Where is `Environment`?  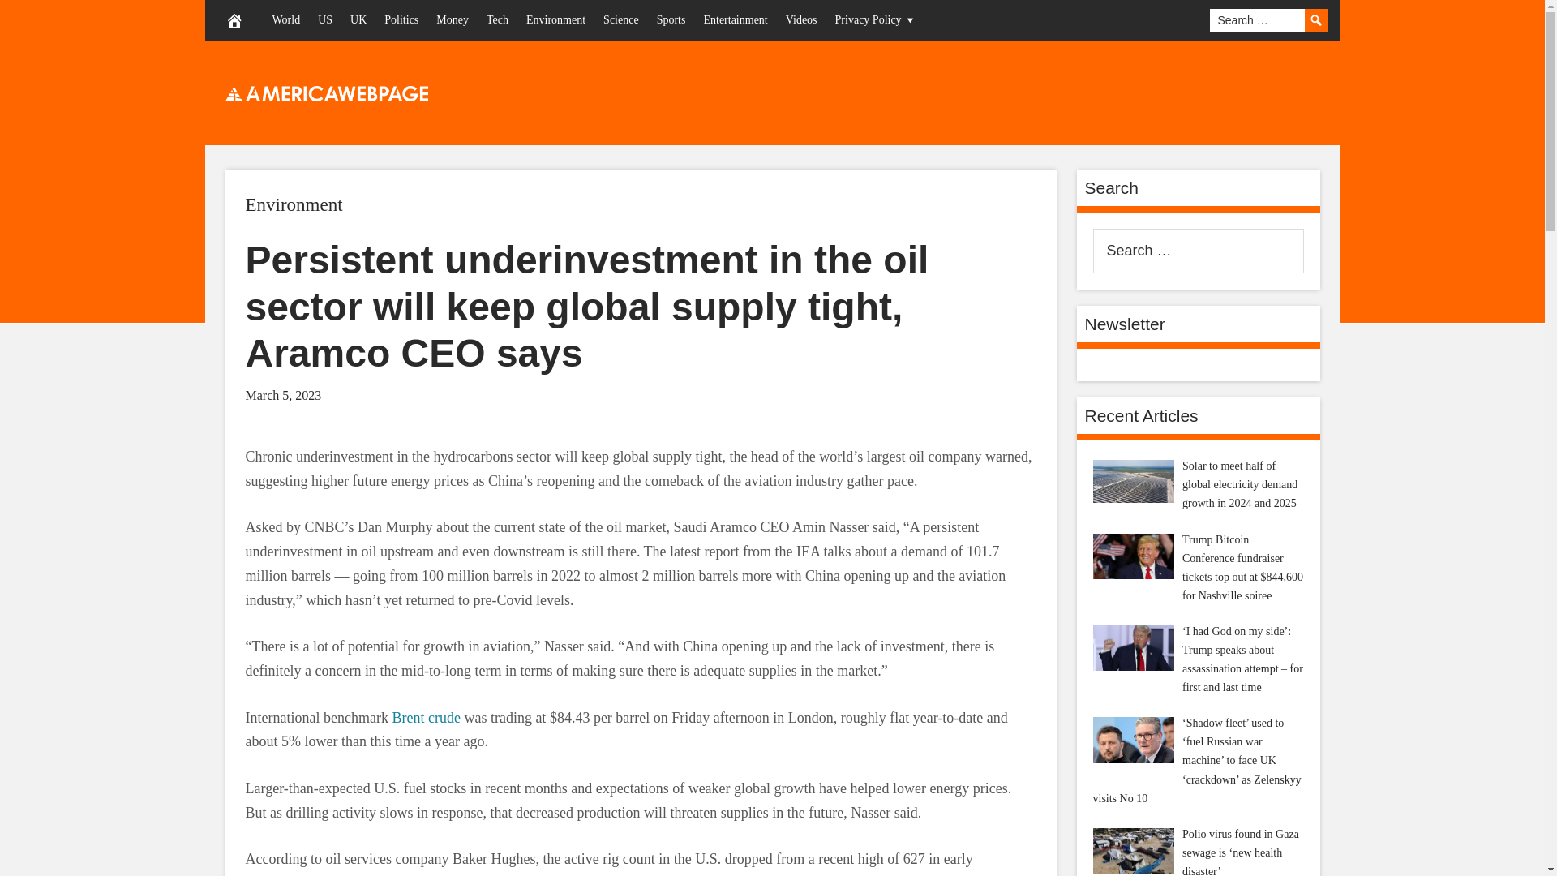
Environment is located at coordinates (294, 204).